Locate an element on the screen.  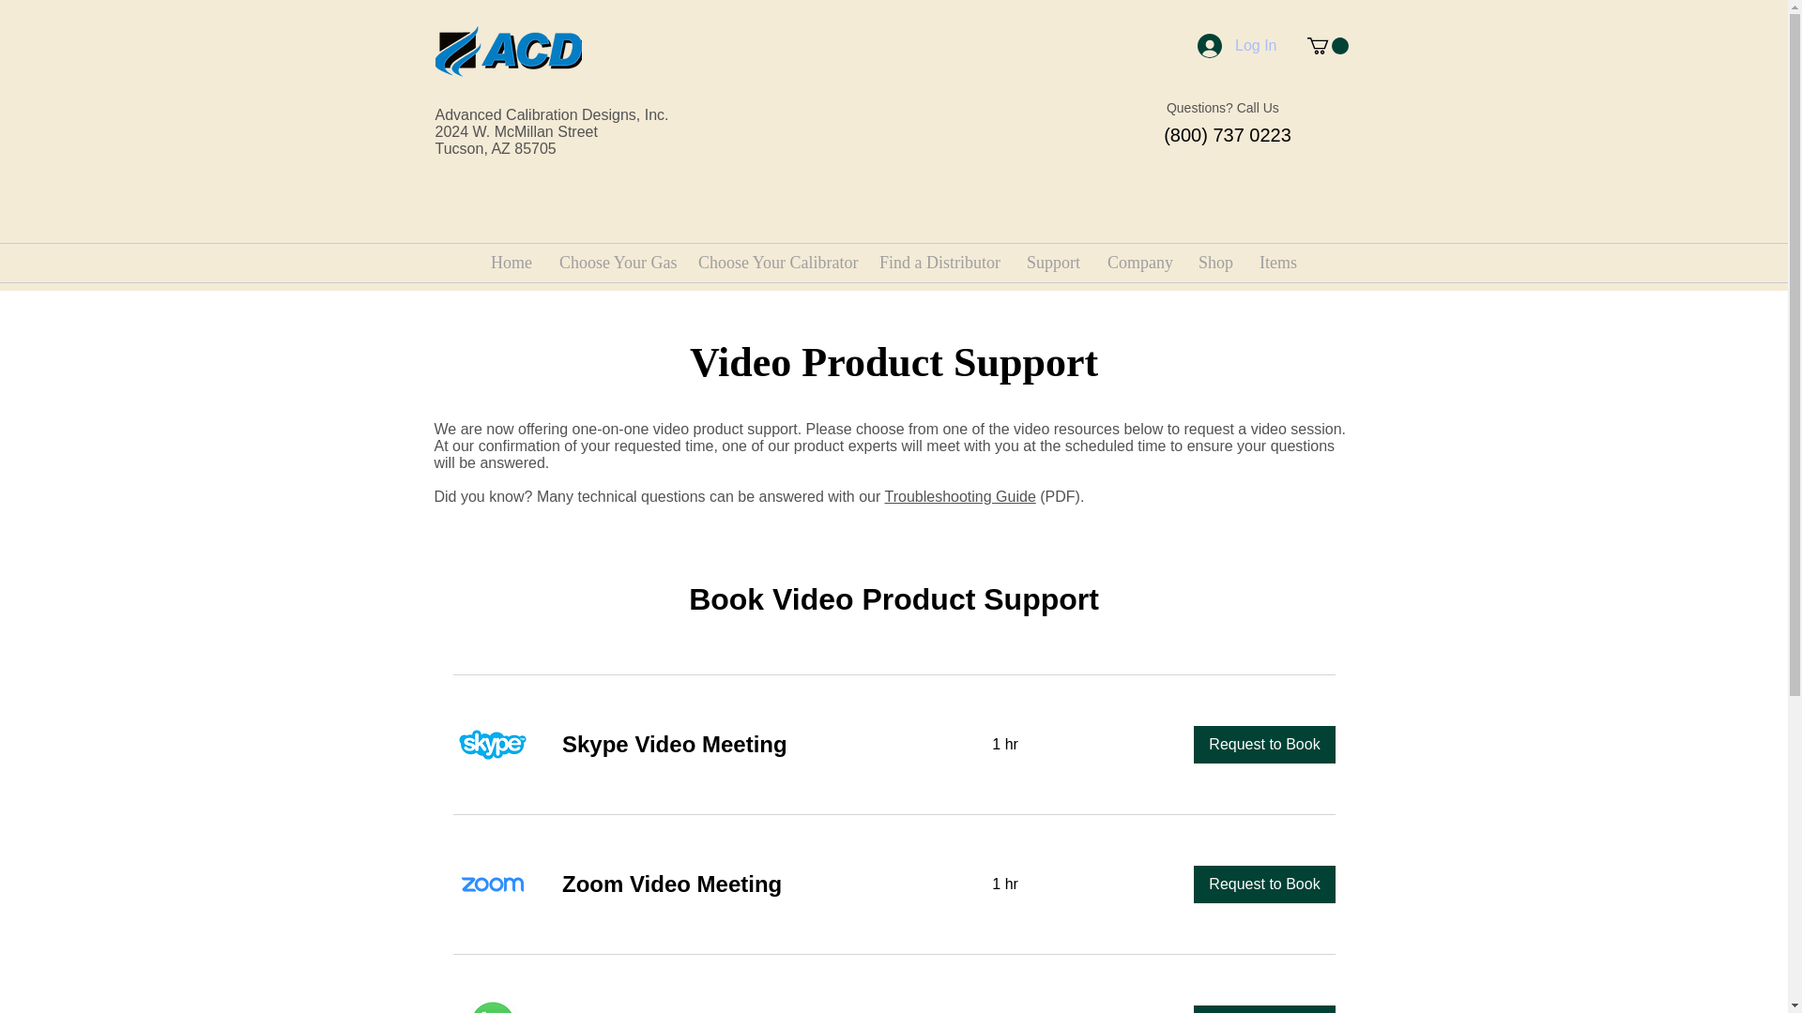
Log In is located at coordinates (1237, 46).